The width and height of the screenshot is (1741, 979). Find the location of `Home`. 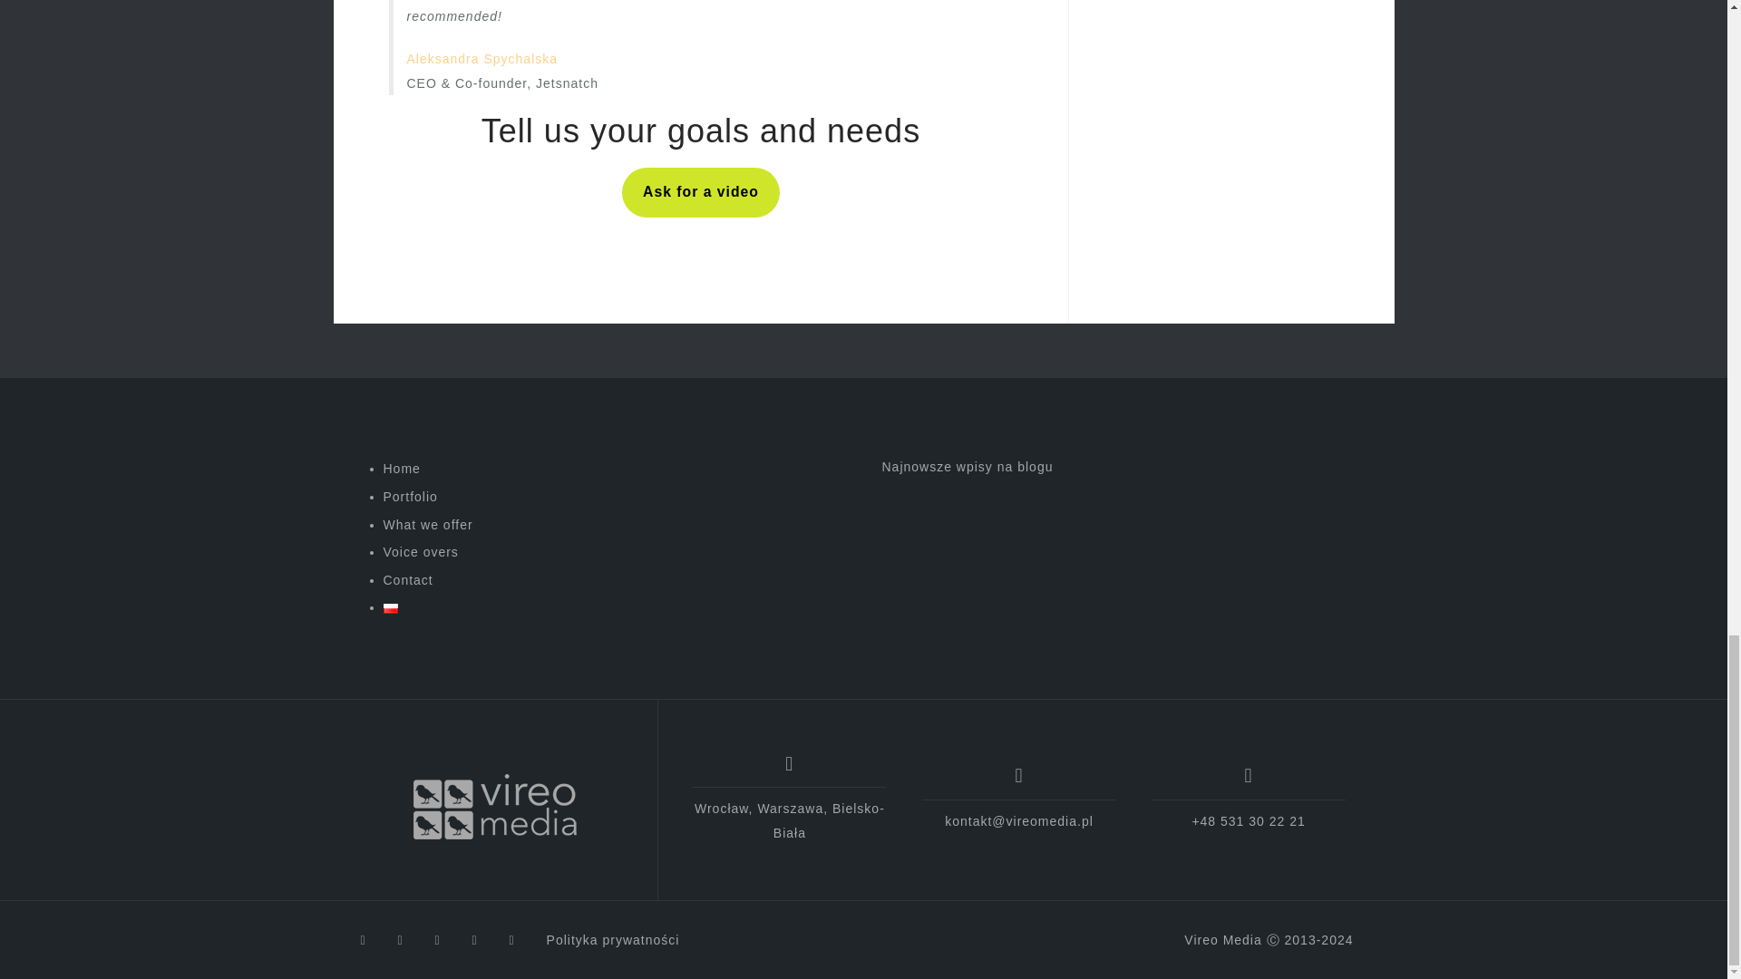

Home is located at coordinates (401, 468).